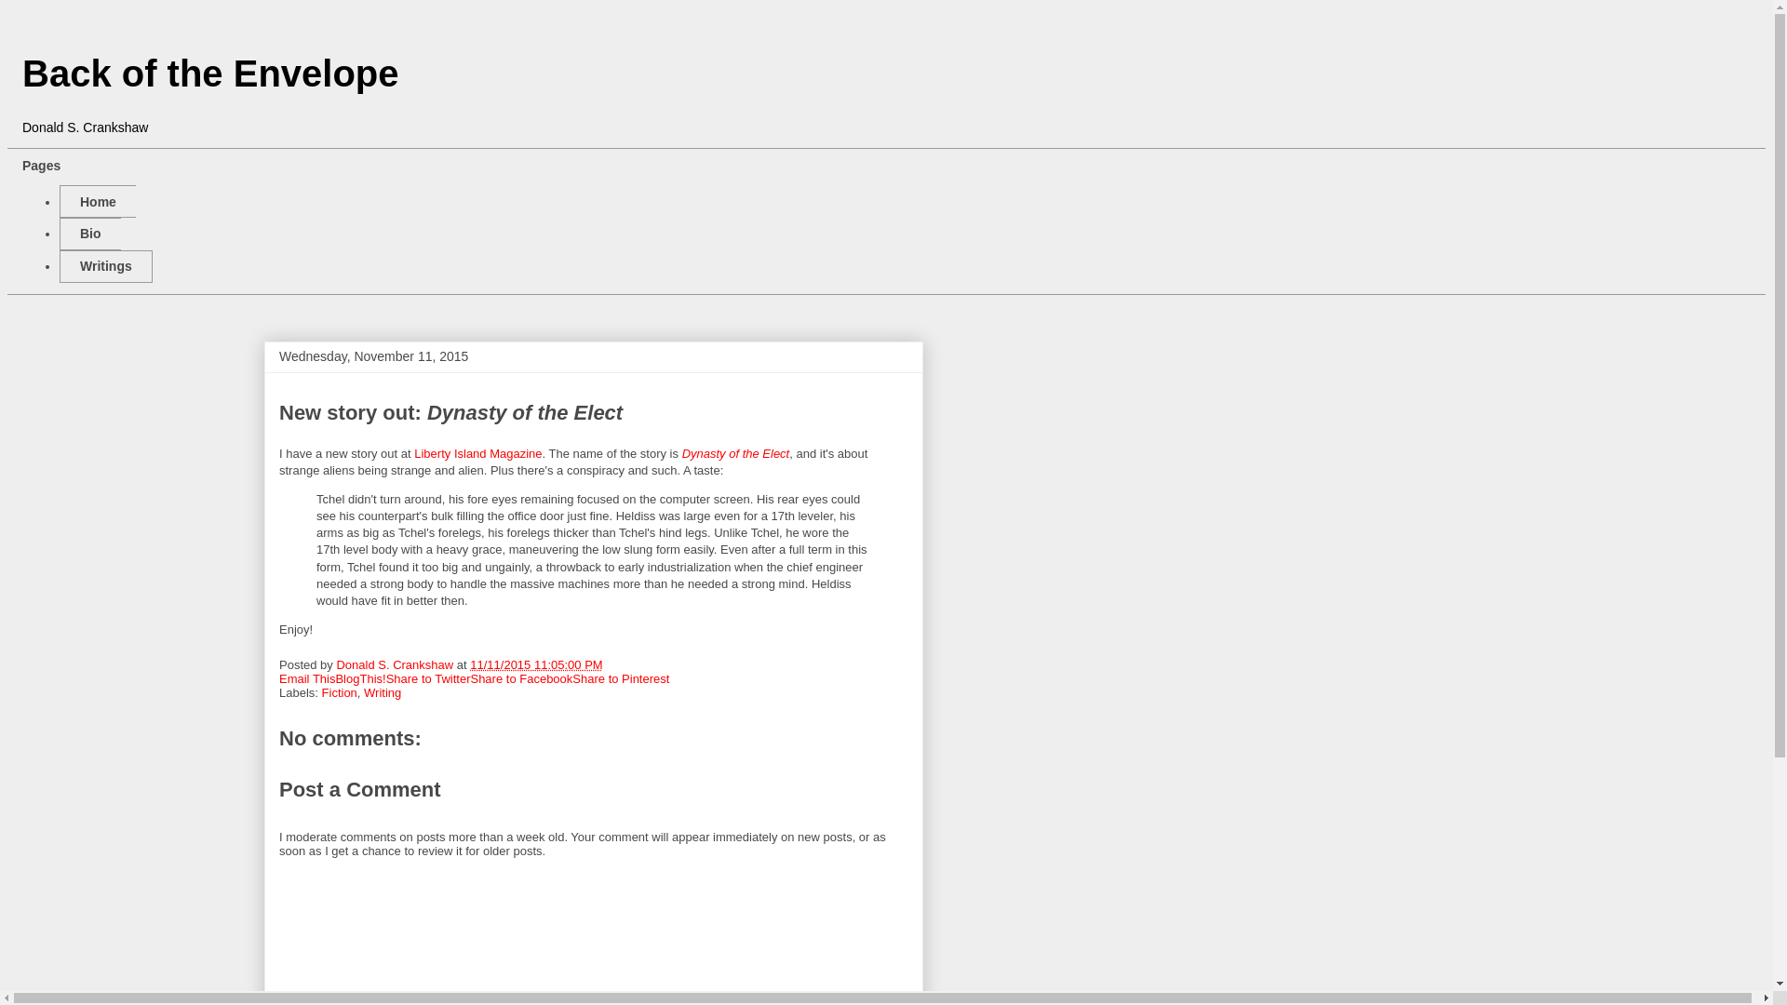 The width and height of the screenshot is (1787, 1005). What do you see at coordinates (395, 664) in the screenshot?
I see `author profile` at bounding box center [395, 664].